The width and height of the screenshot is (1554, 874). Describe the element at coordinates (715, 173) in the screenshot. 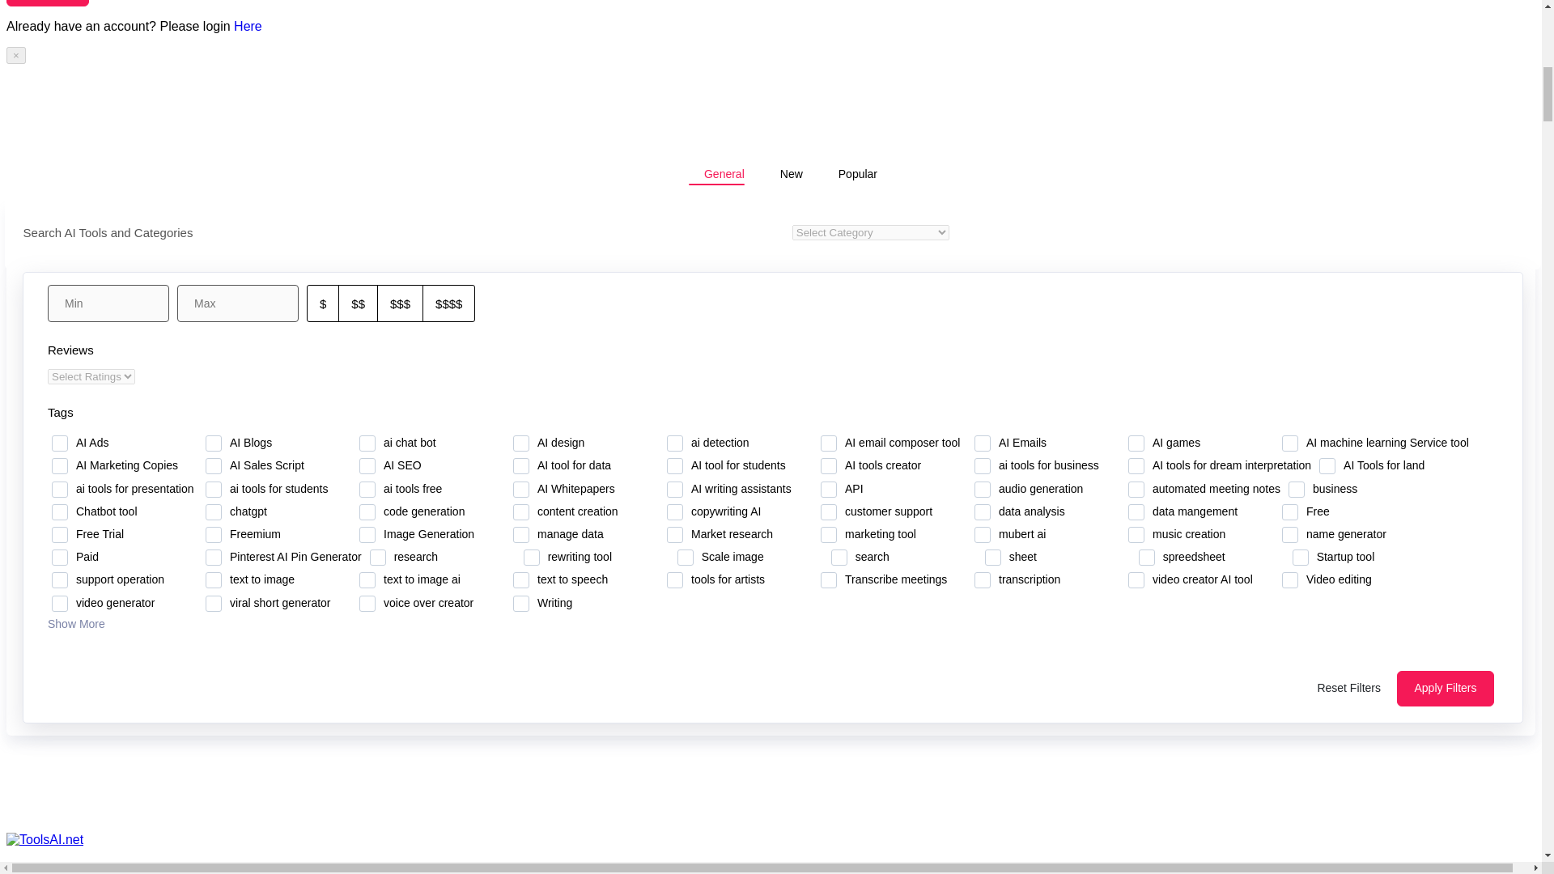

I see `General` at that location.